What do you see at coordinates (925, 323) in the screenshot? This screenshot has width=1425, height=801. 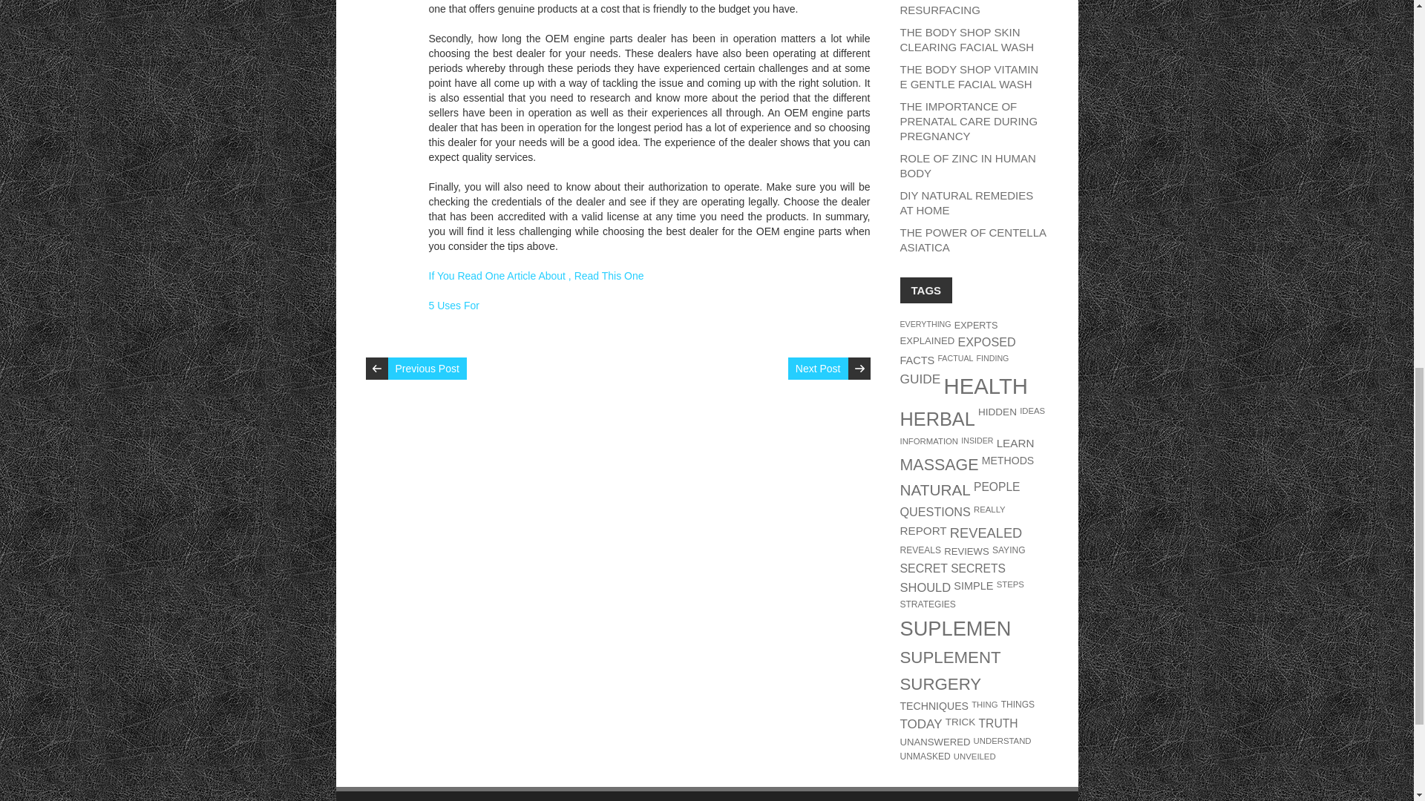 I see `EVERYTHING` at bounding box center [925, 323].